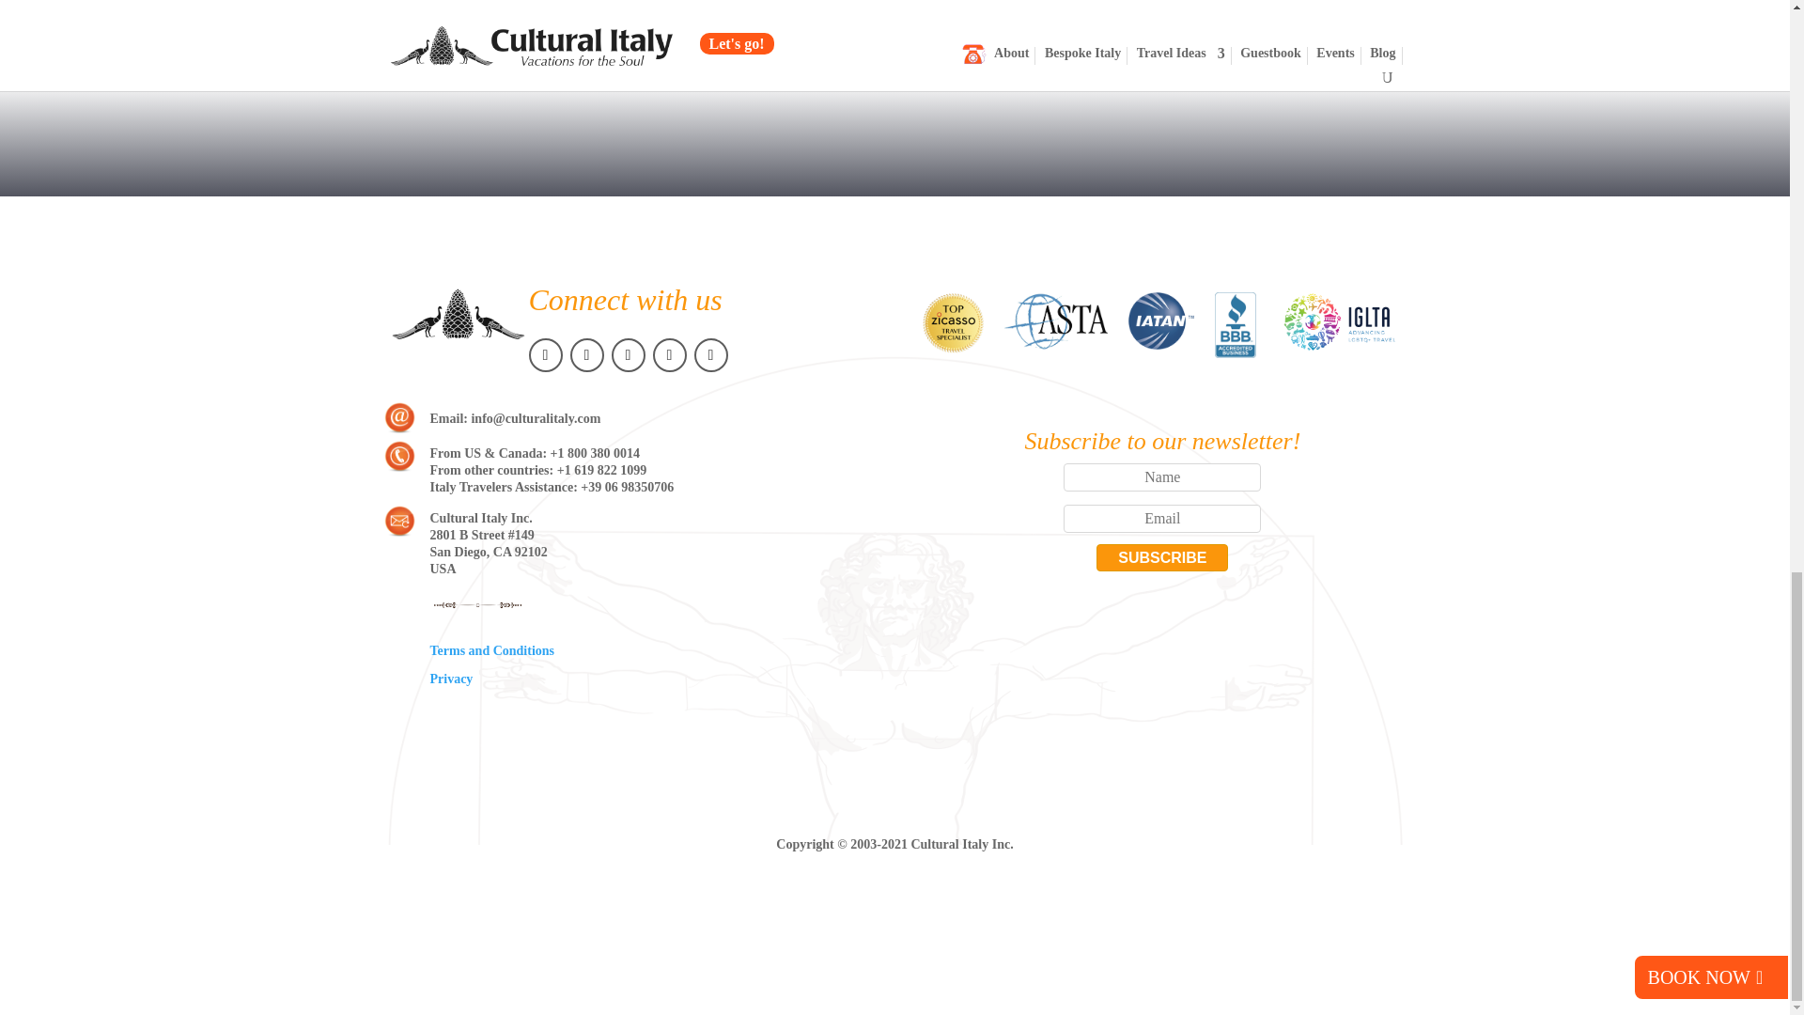  What do you see at coordinates (628, 355) in the screenshot?
I see `Follow on Instagram` at bounding box center [628, 355].